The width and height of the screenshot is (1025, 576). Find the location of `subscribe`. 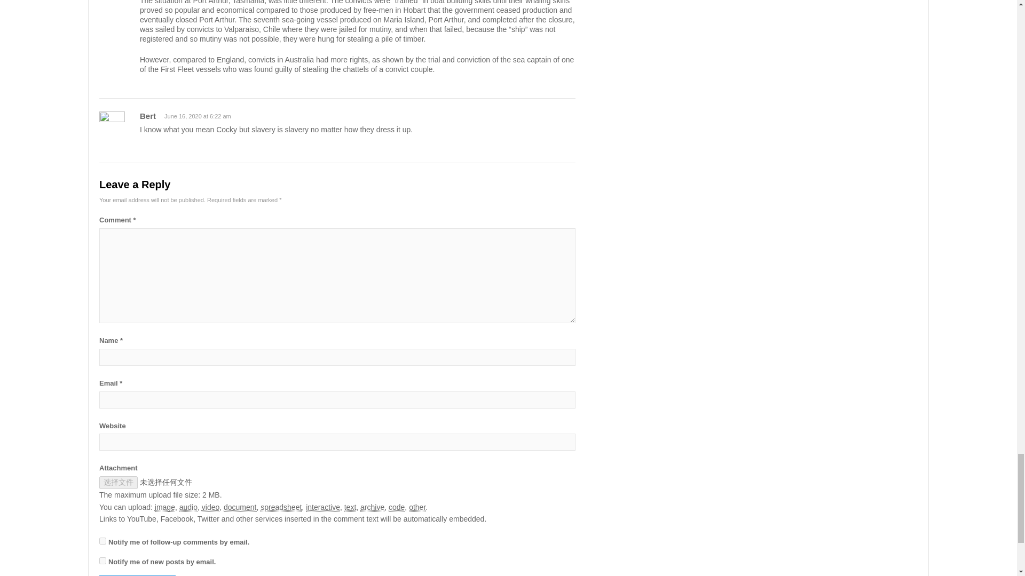

subscribe is located at coordinates (102, 561).